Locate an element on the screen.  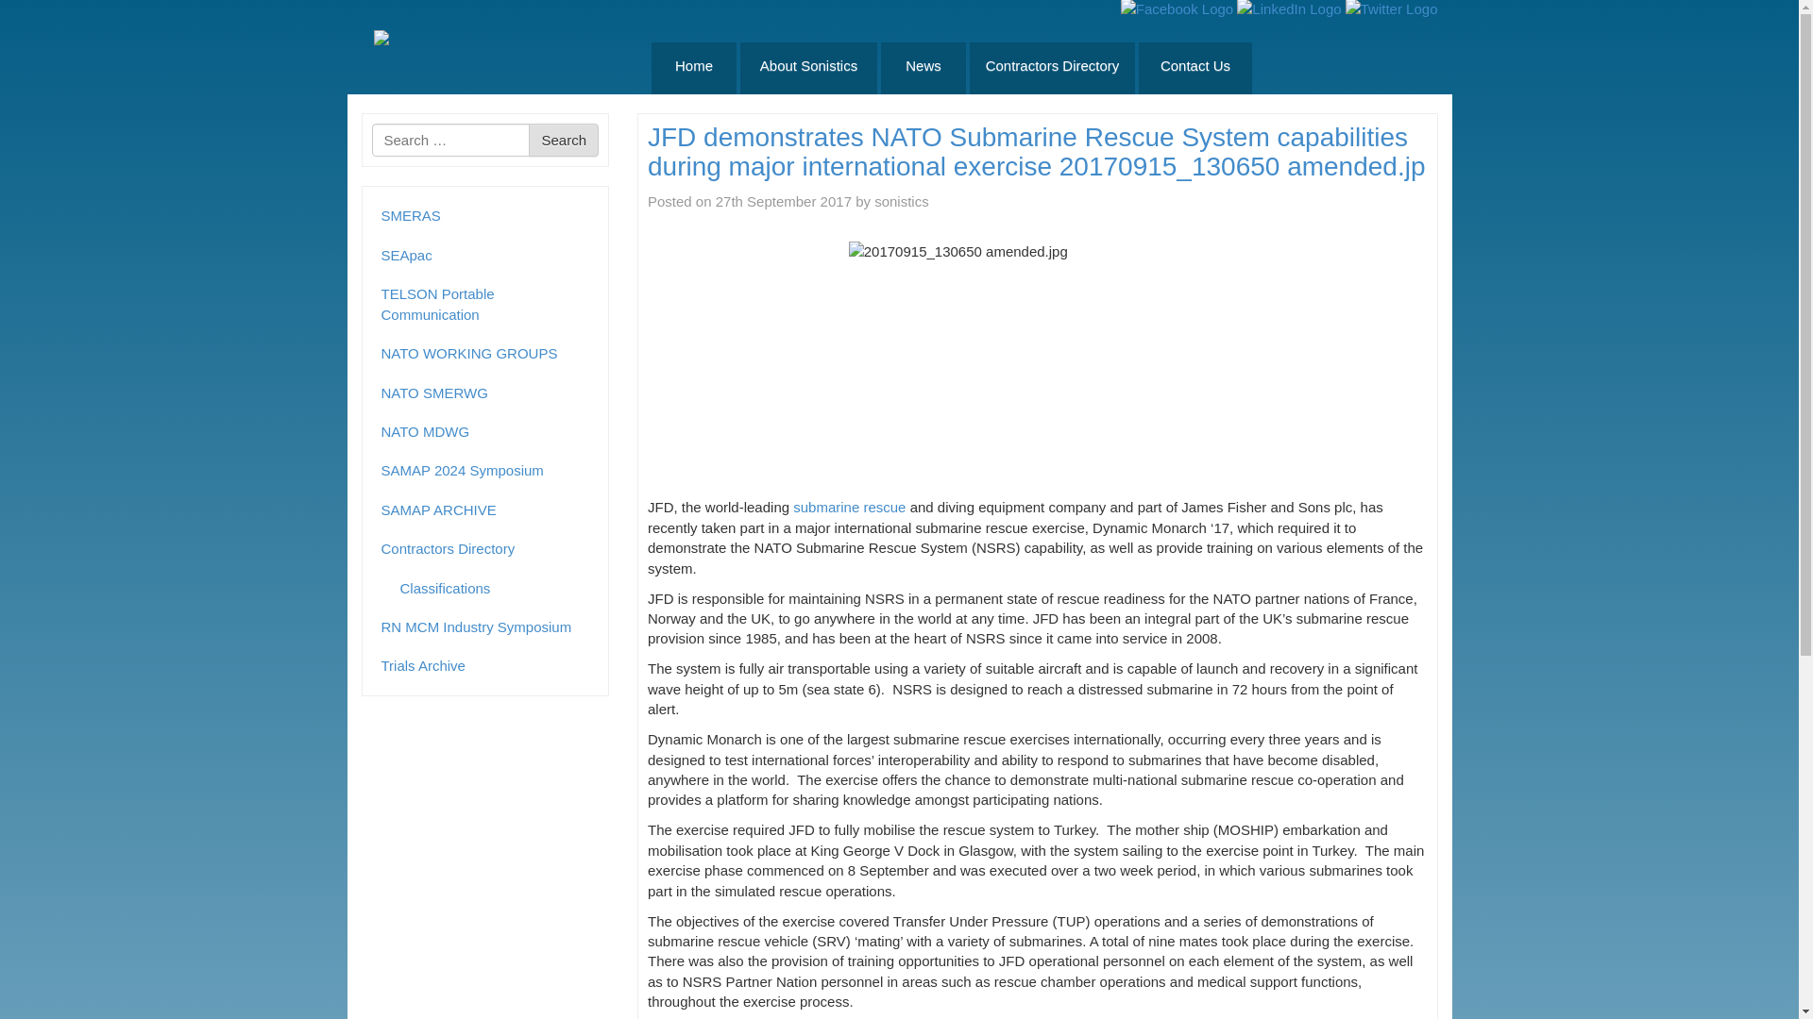
Home is located at coordinates (693, 68).